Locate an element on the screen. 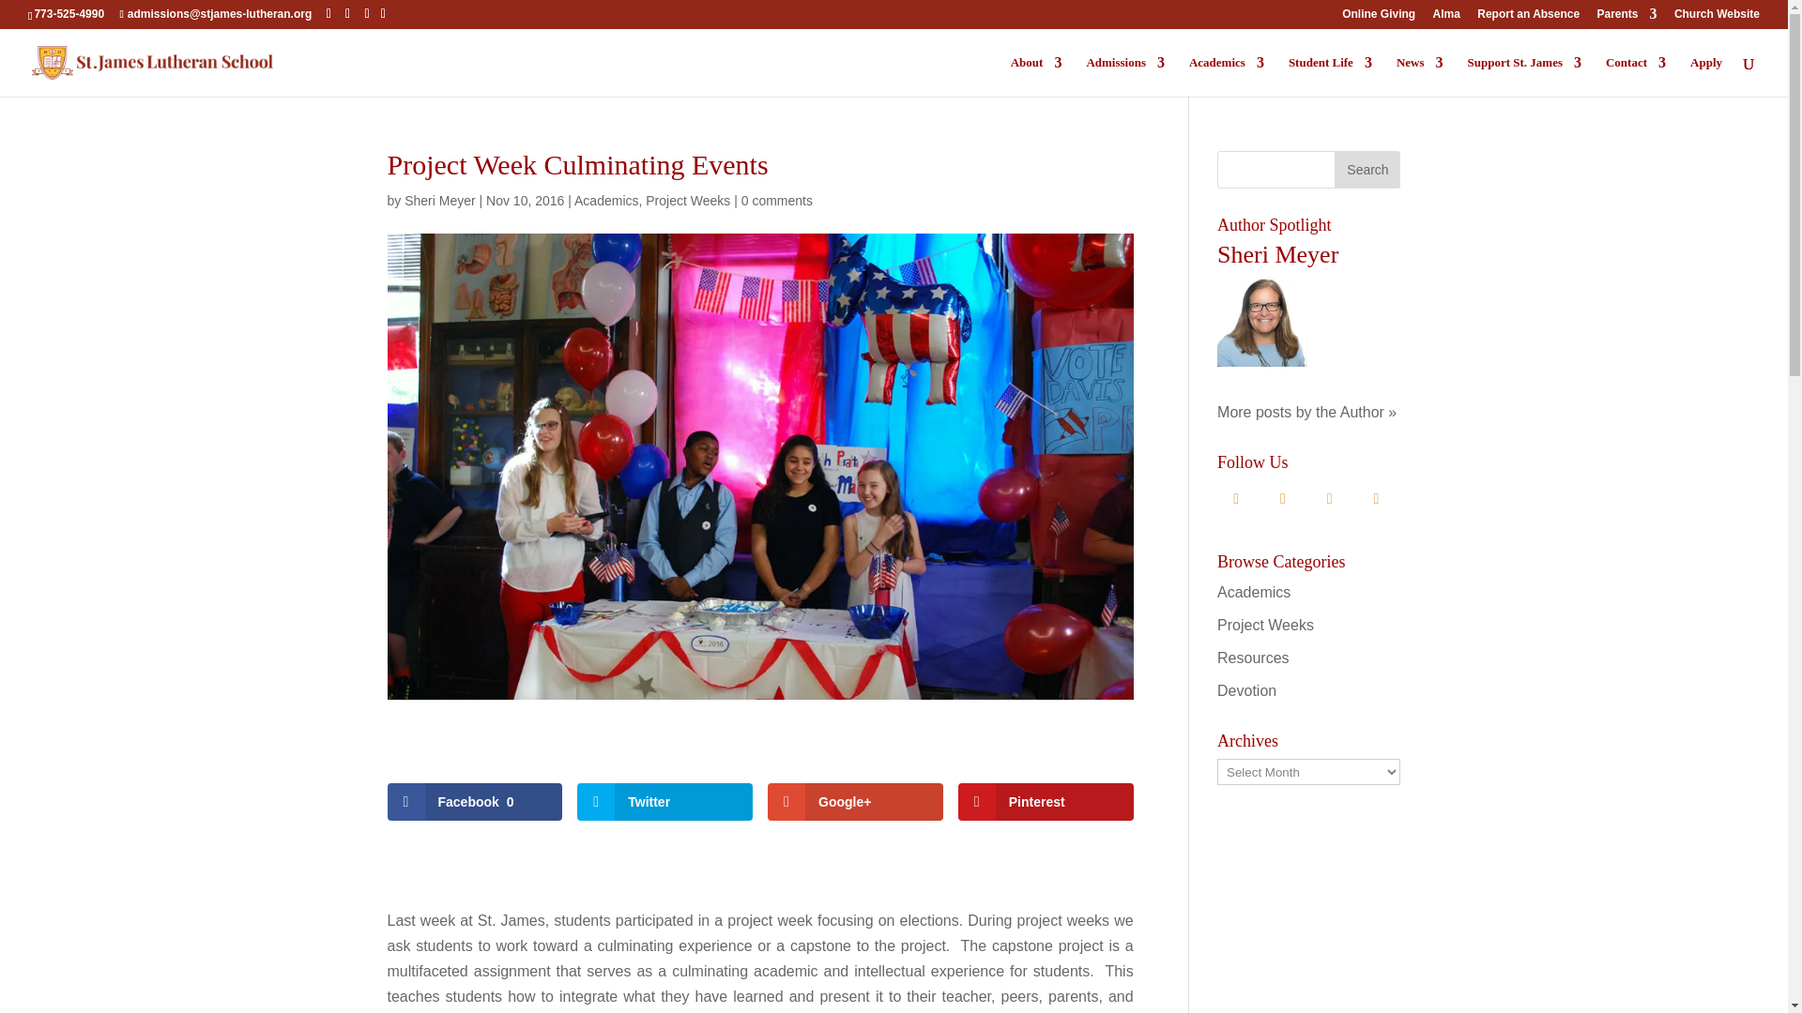  Admissions is located at coordinates (1124, 76).